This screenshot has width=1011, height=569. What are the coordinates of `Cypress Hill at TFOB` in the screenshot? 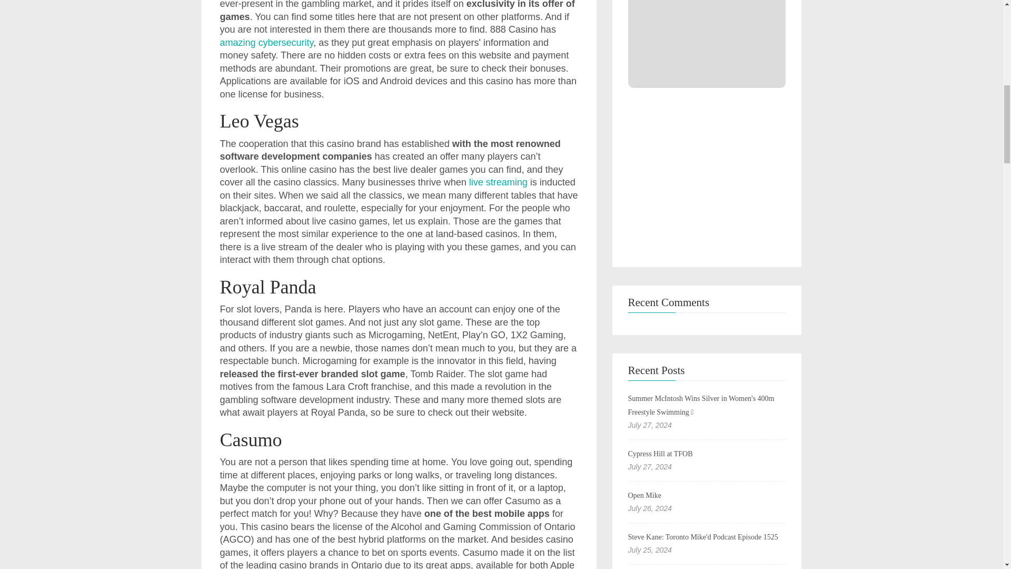 It's located at (660, 454).